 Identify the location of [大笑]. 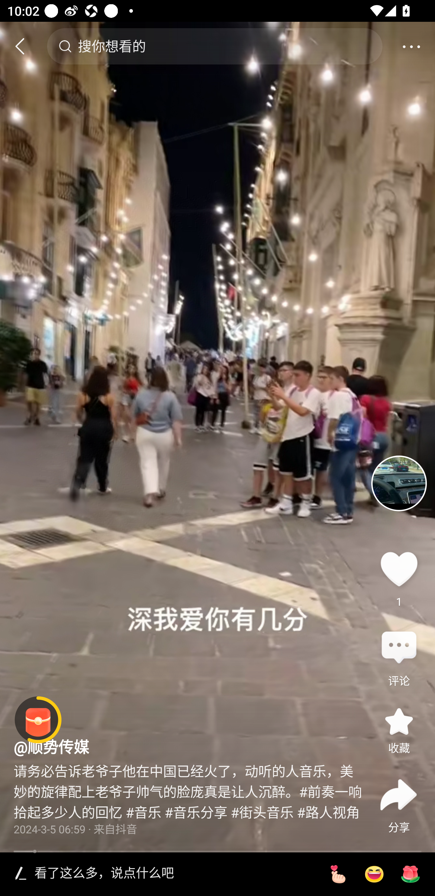
(374, 874).